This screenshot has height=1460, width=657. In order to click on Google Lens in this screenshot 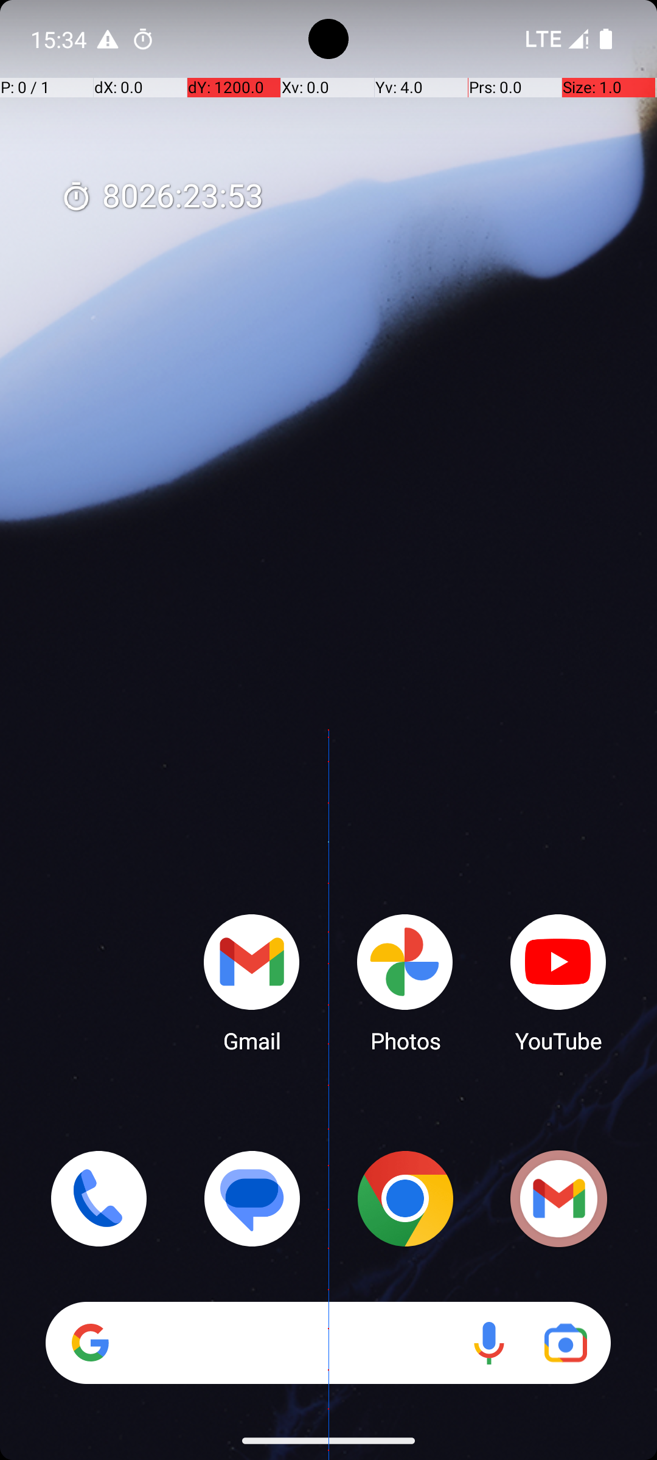, I will do `click(566, 1343)`.